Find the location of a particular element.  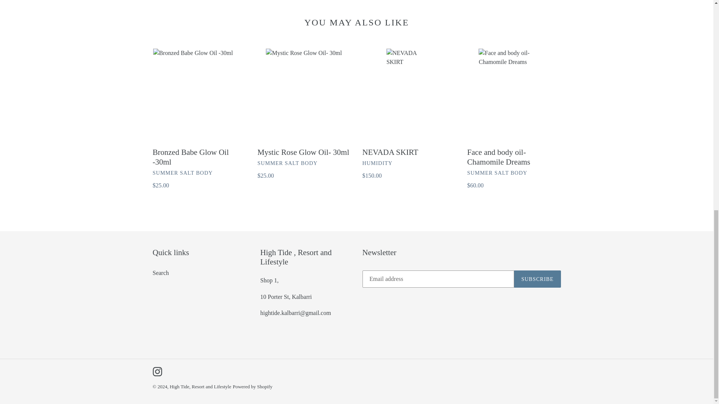

NEVADA SKIRT is located at coordinates (409, 114).